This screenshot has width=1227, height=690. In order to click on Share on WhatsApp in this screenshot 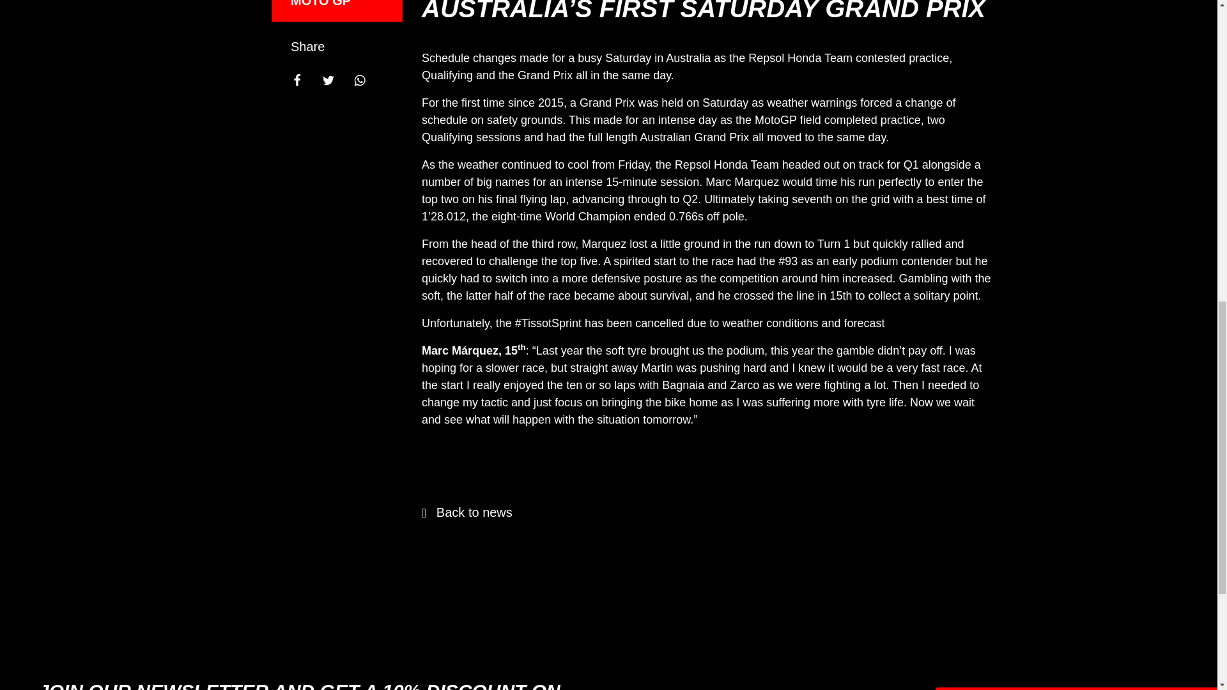, I will do `click(366, 75)`.